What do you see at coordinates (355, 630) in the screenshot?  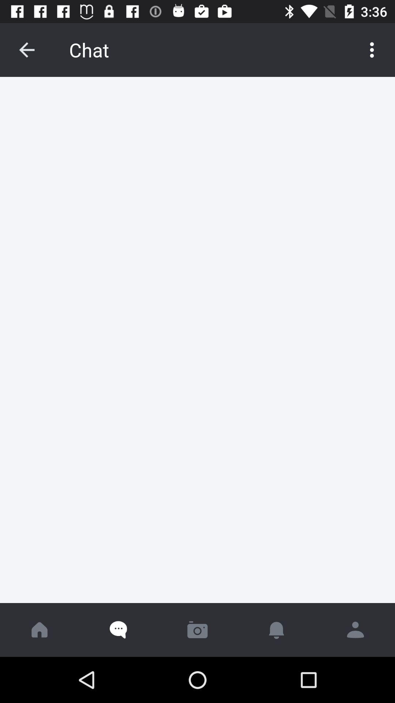 I see `my account` at bounding box center [355, 630].